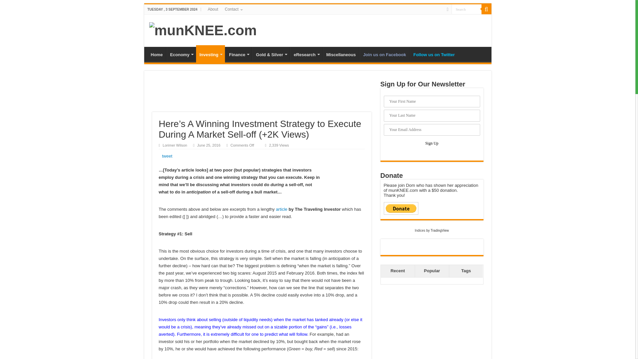 Image resolution: width=638 pixels, height=359 pixels. What do you see at coordinates (432, 143) in the screenshot?
I see `Sign Up` at bounding box center [432, 143].